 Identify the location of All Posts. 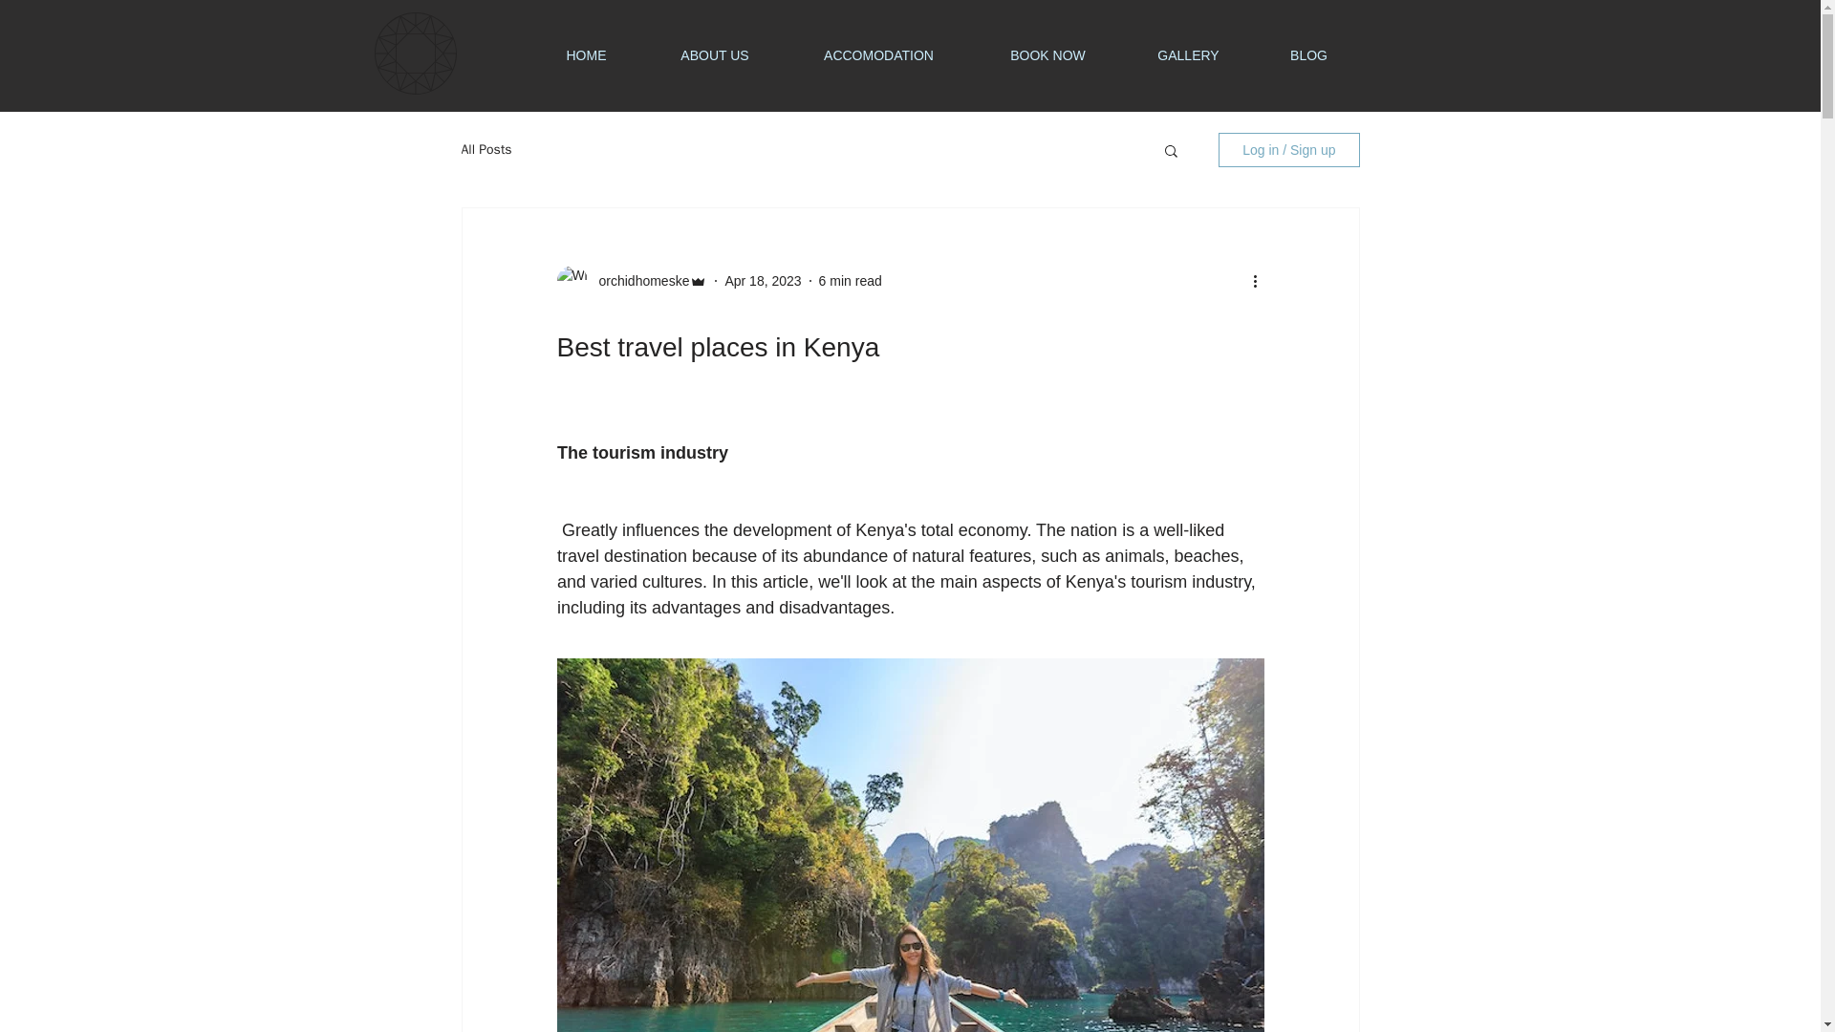
(486, 149).